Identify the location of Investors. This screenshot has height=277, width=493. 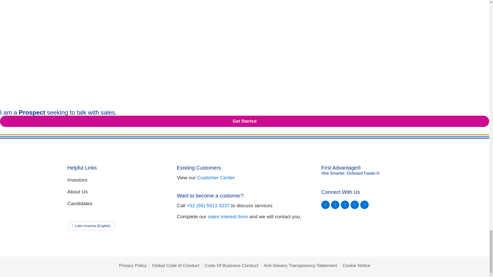
(117, 180).